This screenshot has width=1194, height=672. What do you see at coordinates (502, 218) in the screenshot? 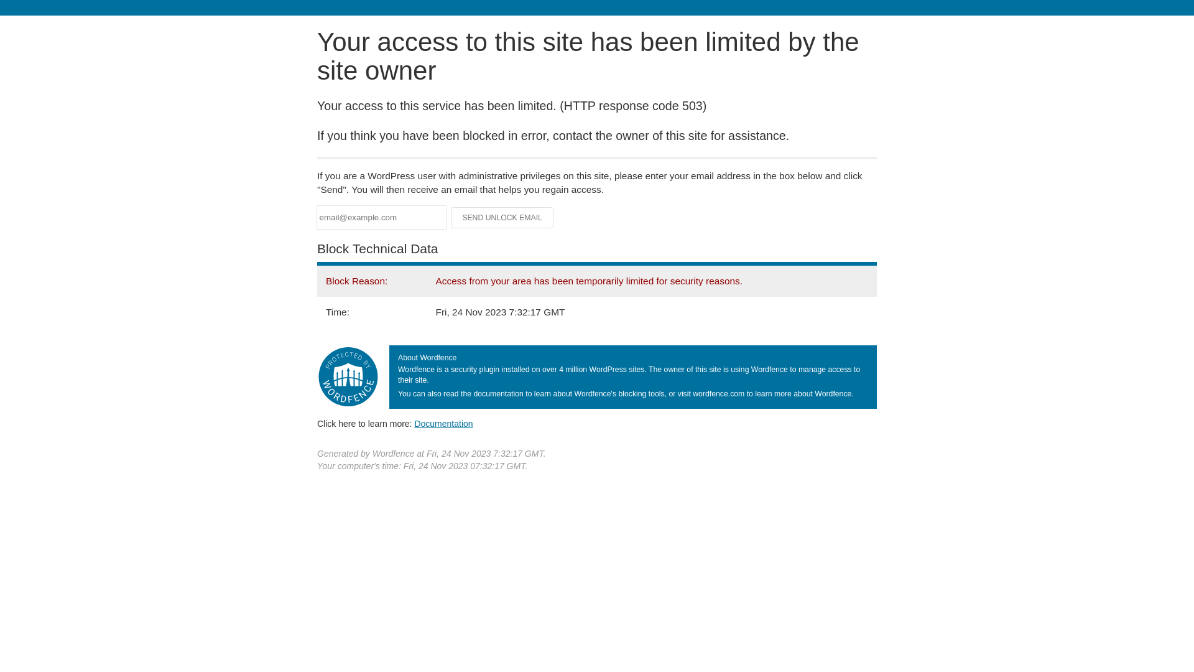
I see `Send Unlock Email` at bounding box center [502, 218].